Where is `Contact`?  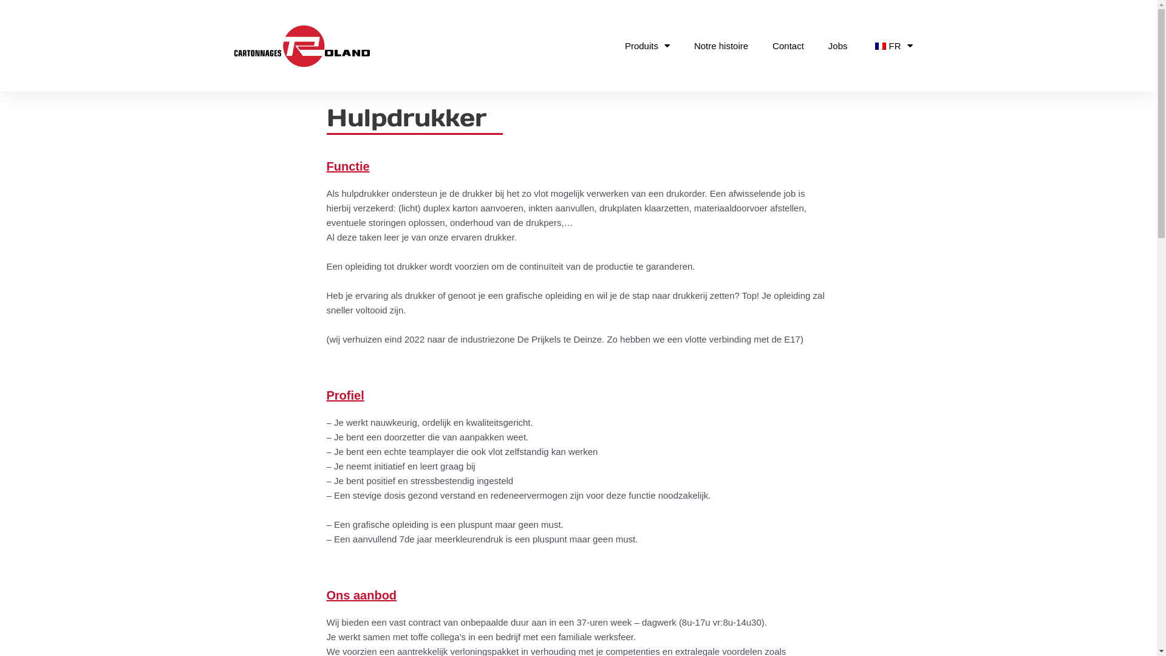 Contact is located at coordinates (788, 46).